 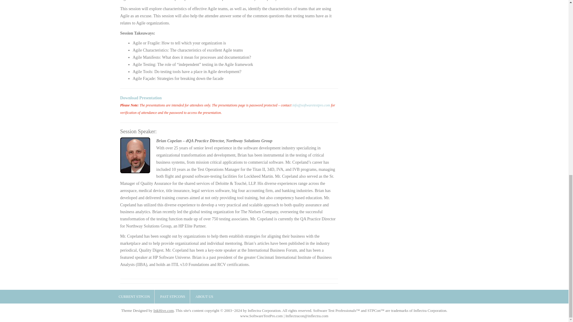 What do you see at coordinates (204, 297) in the screenshot?
I see `ABOUT US` at bounding box center [204, 297].